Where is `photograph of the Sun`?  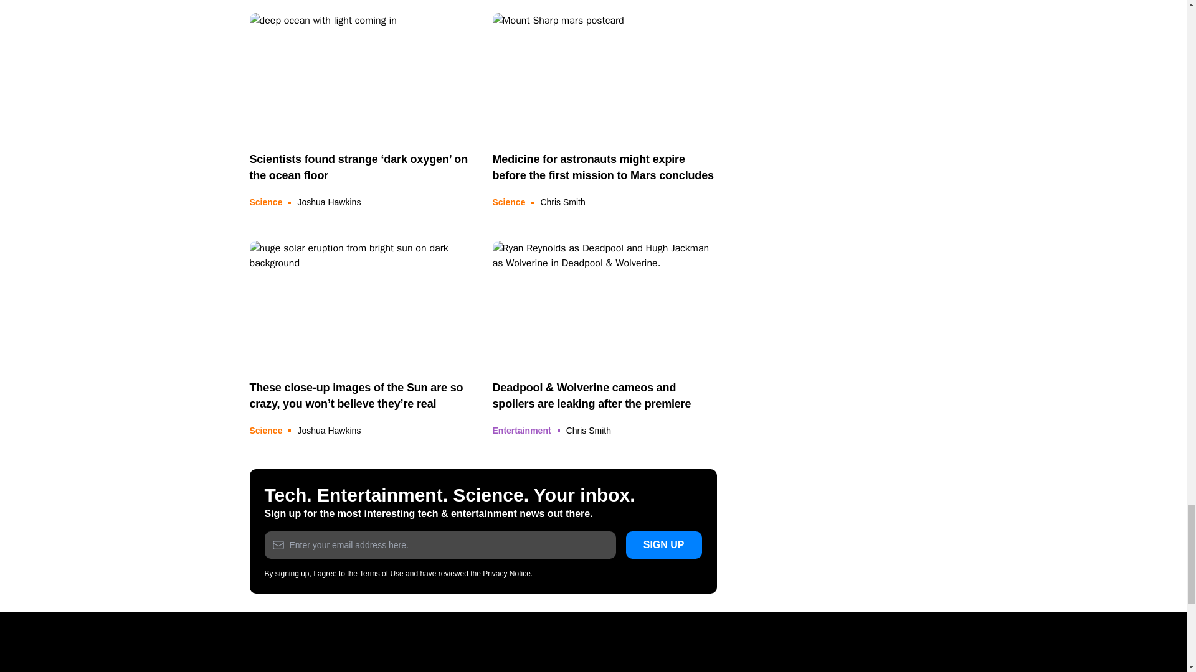 photograph of the Sun is located at coordinates (361, 304).